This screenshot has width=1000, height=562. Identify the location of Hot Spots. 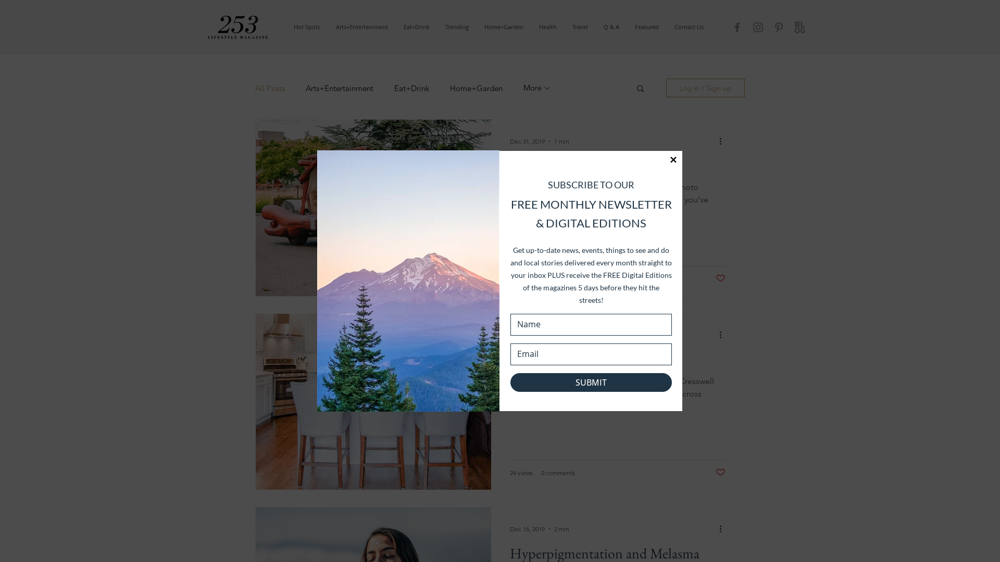
(307, 27).